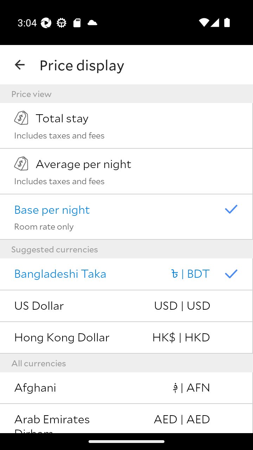  What do you see at coordinates (126, 388) in the screenshot?
I see `Afghani ‎؋ | AFN` at bounding box center [126, 388].